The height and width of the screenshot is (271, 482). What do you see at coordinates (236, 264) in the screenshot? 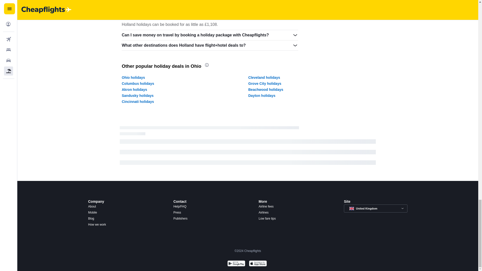
I see `Get it on Google Play` at bounding box center [236, 264].